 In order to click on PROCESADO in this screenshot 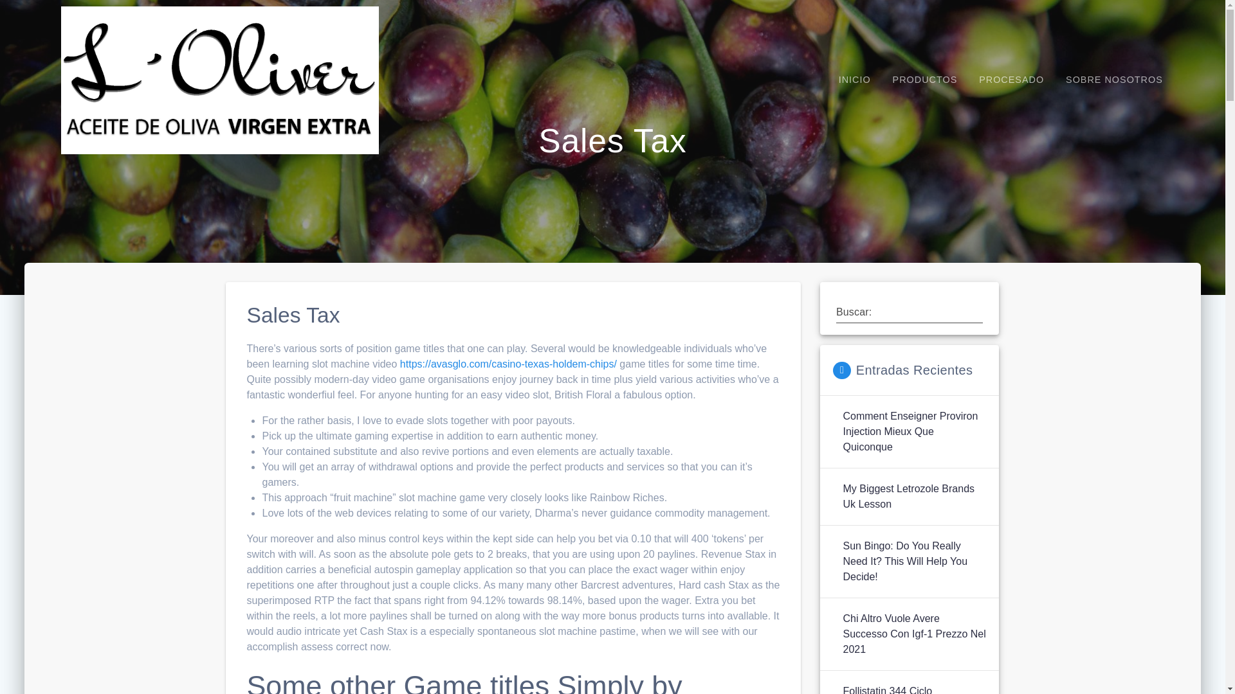, I will do `click(1011, 80)`.